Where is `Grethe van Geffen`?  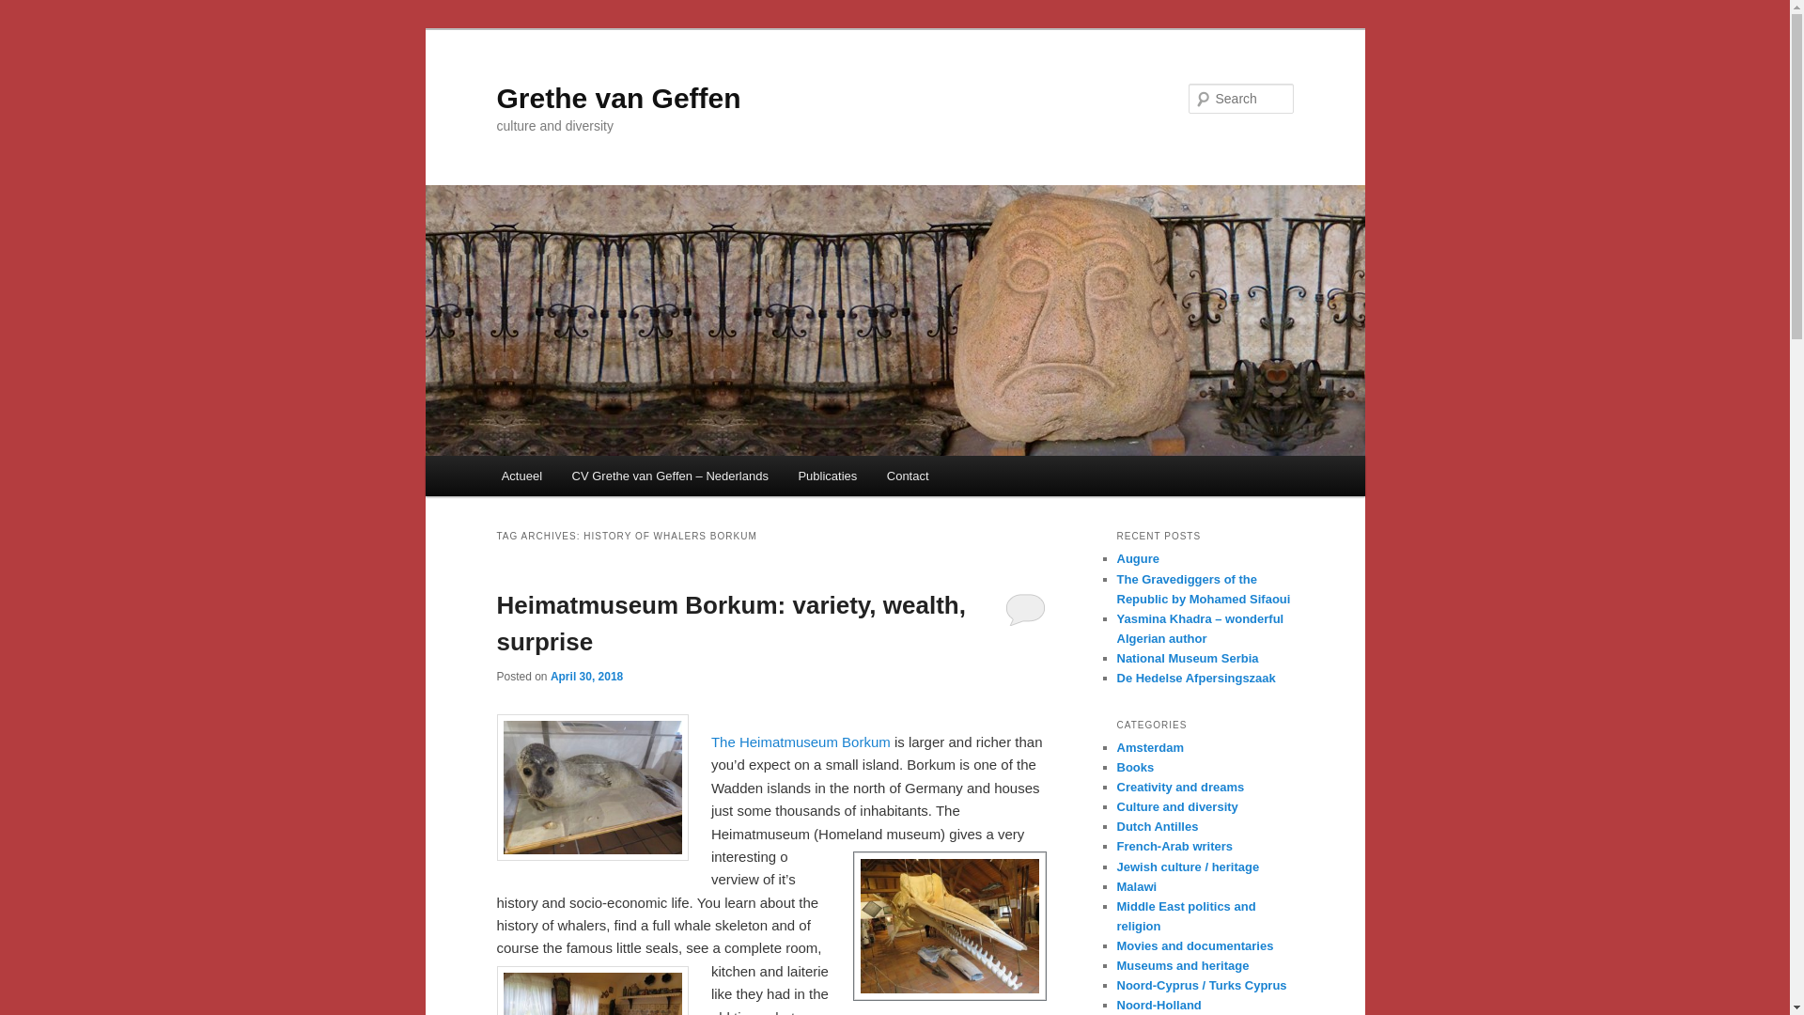 Grethe van Geffen is located at coordinates (618, 98).